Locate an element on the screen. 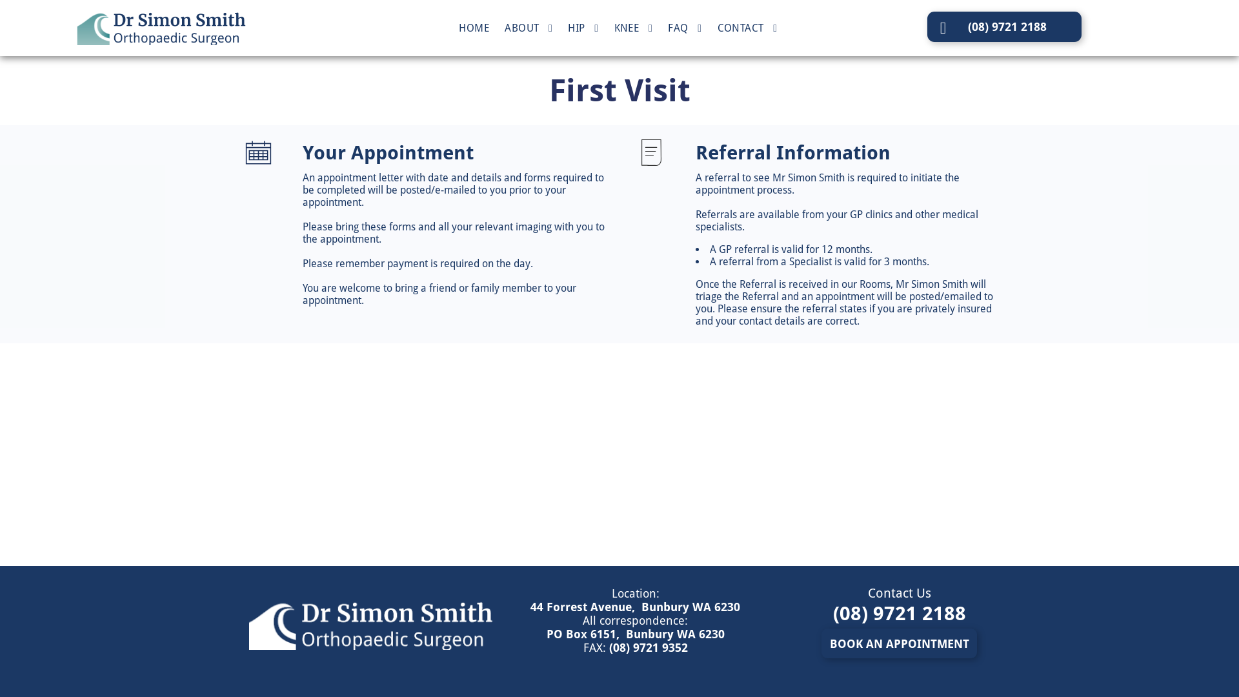  CONTACT is located at coordinates (747, 28).